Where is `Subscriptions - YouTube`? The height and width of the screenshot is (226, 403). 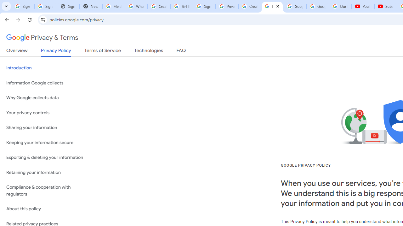 Subscriptions - YouTube is located at coordinates (385, 6).